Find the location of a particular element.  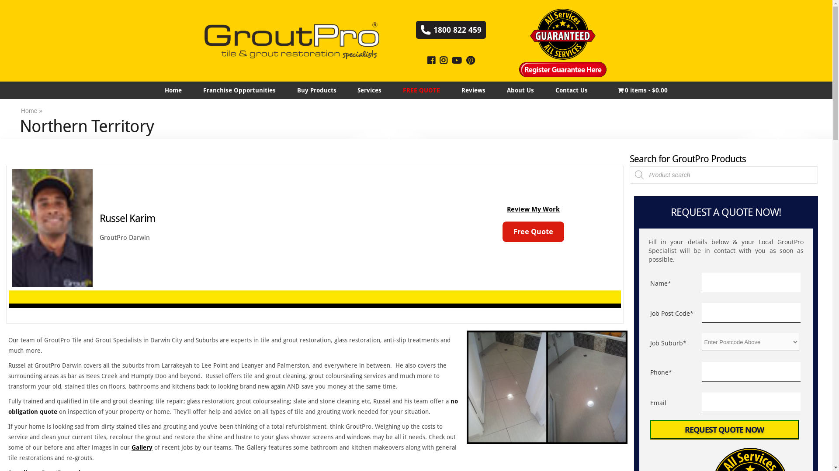

Review My Work is located at coordinates (533, 209).